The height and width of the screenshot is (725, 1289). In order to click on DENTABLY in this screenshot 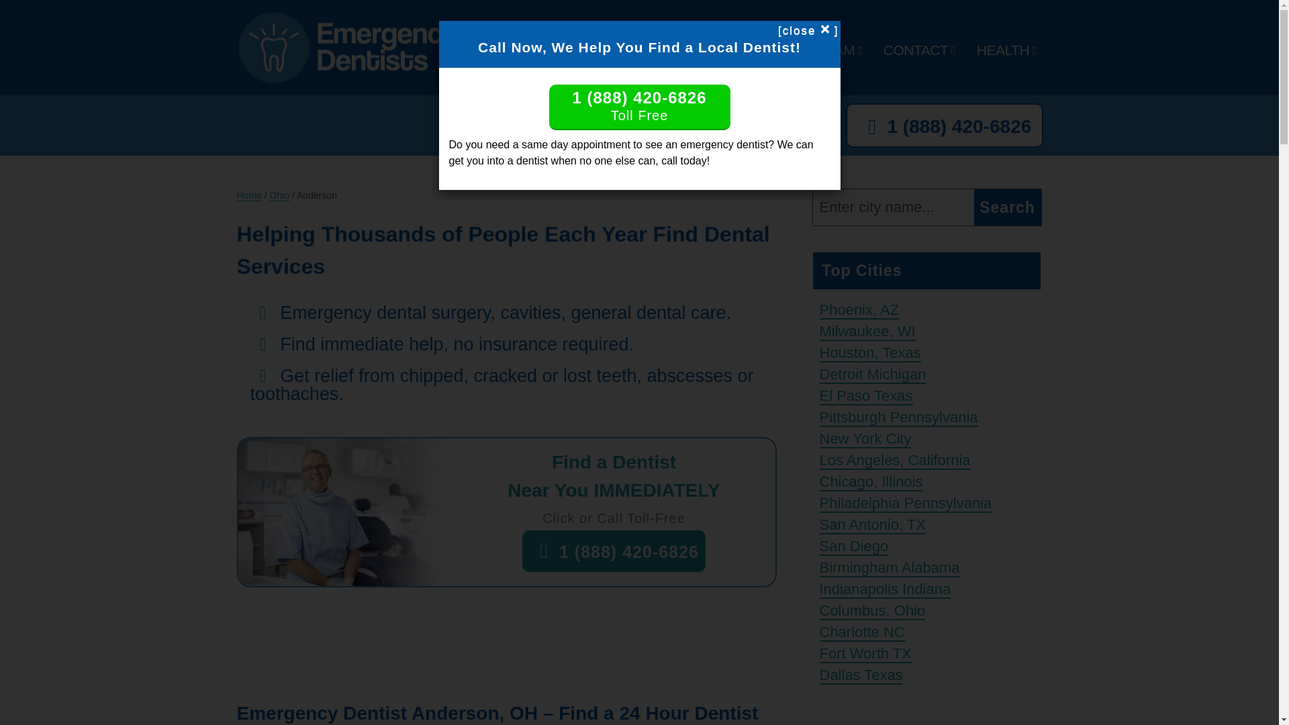, I will do `click(754, 50)`.